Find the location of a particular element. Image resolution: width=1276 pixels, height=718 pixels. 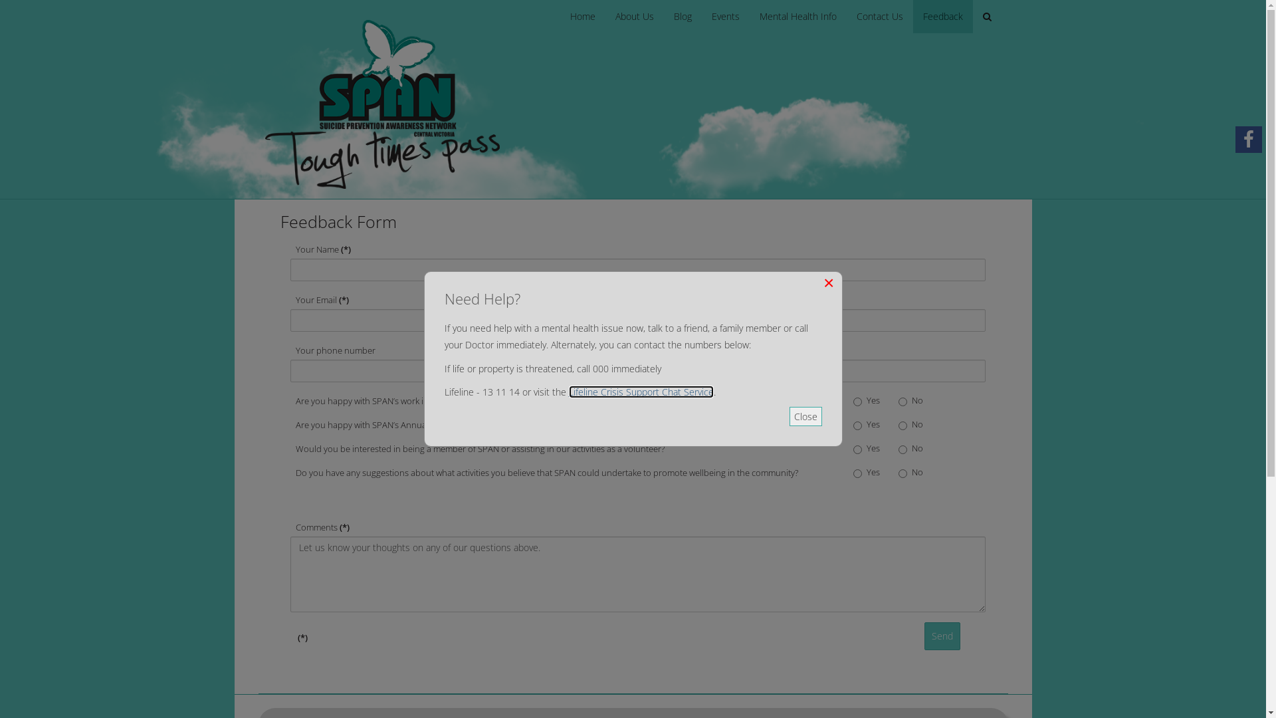

Events is located at coordinates (726, 17).